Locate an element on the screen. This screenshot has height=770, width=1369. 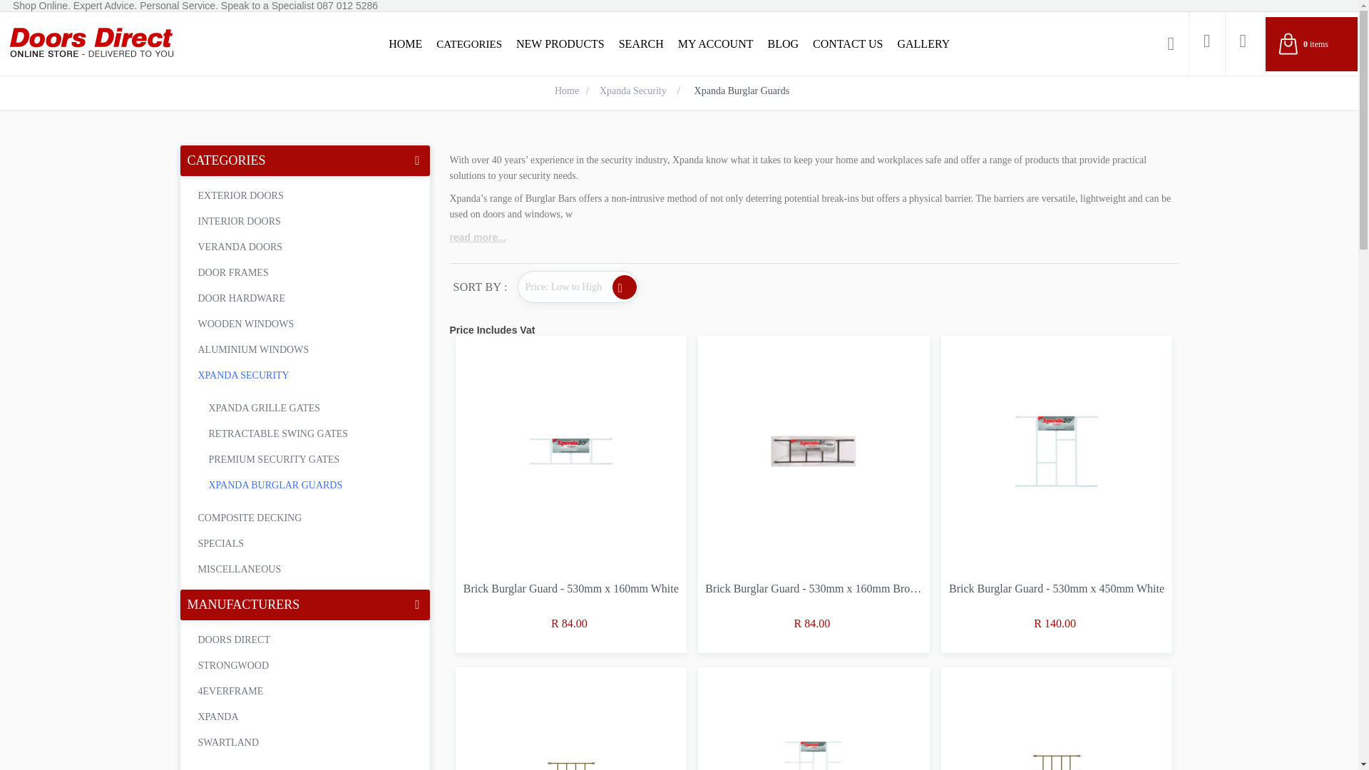
Show details for Brick Burglar Guard - 530mm x 160mm Bronze is located at coordinates (814, 451).